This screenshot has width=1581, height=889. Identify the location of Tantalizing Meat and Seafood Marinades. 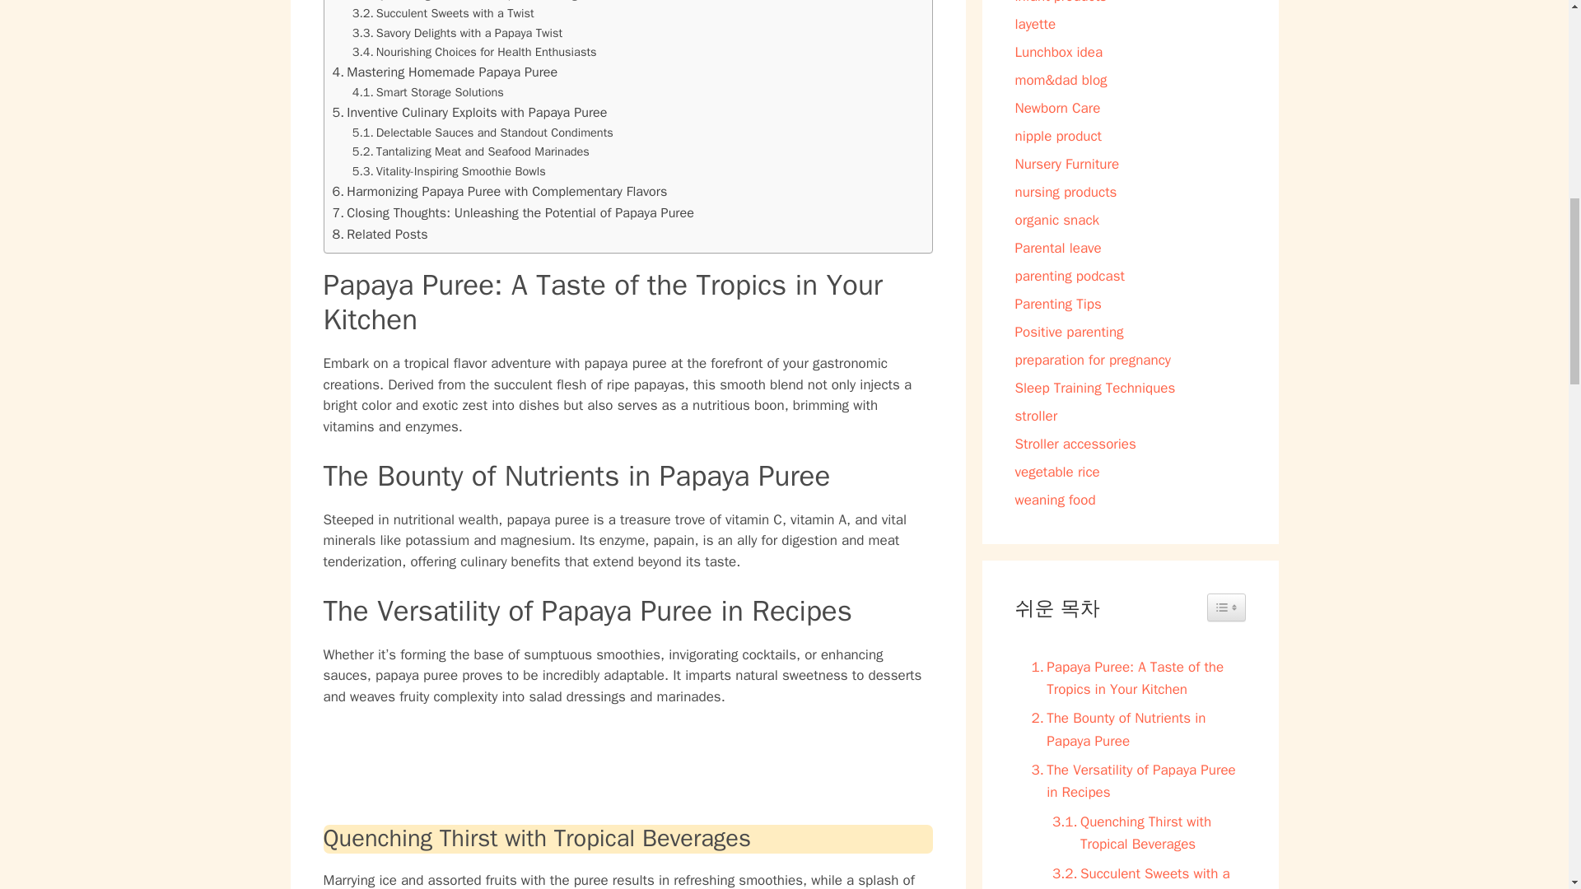
(471, 151).